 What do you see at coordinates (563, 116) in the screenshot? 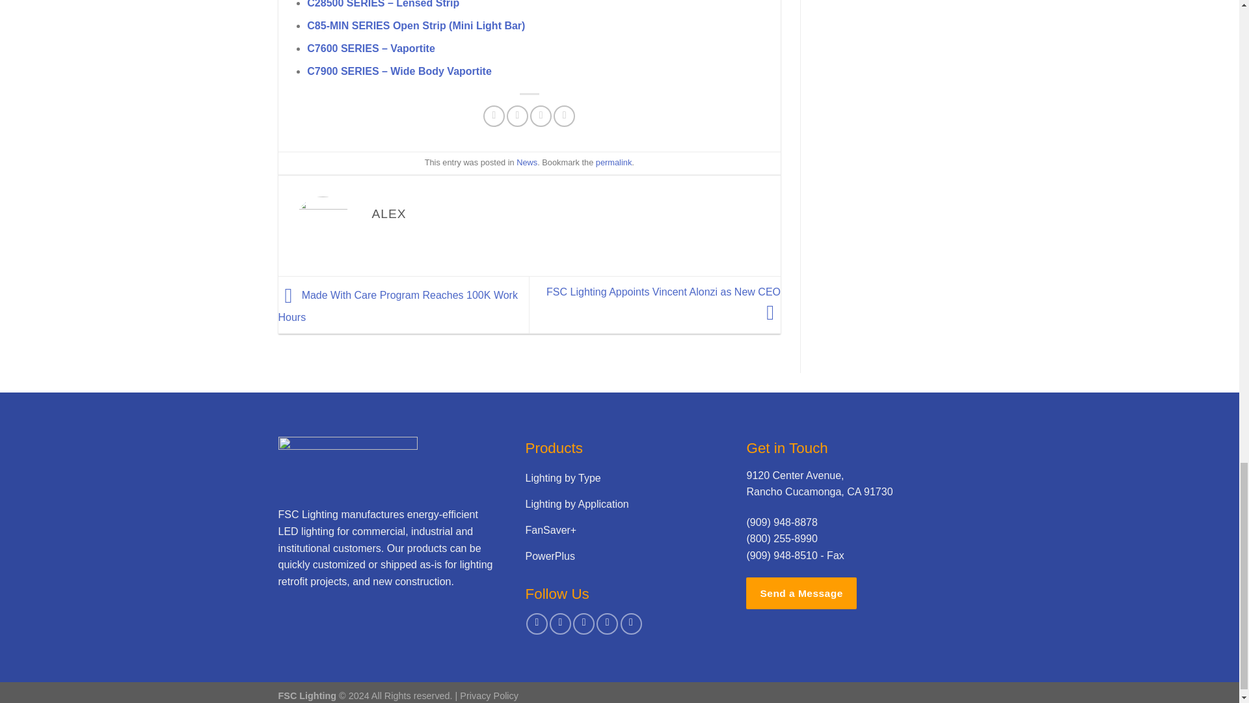
I see `Share on LinkedIn` at bounding box center [563, 116].